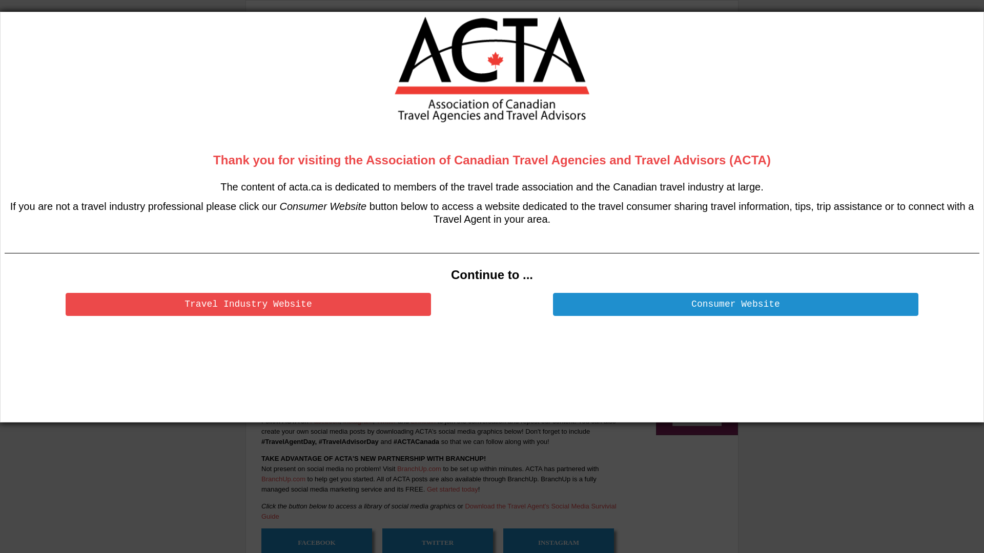 Image resolution: width=984 pixels, height=553 pixels. I want to click on Travel Industry Website, so click(248, 304).